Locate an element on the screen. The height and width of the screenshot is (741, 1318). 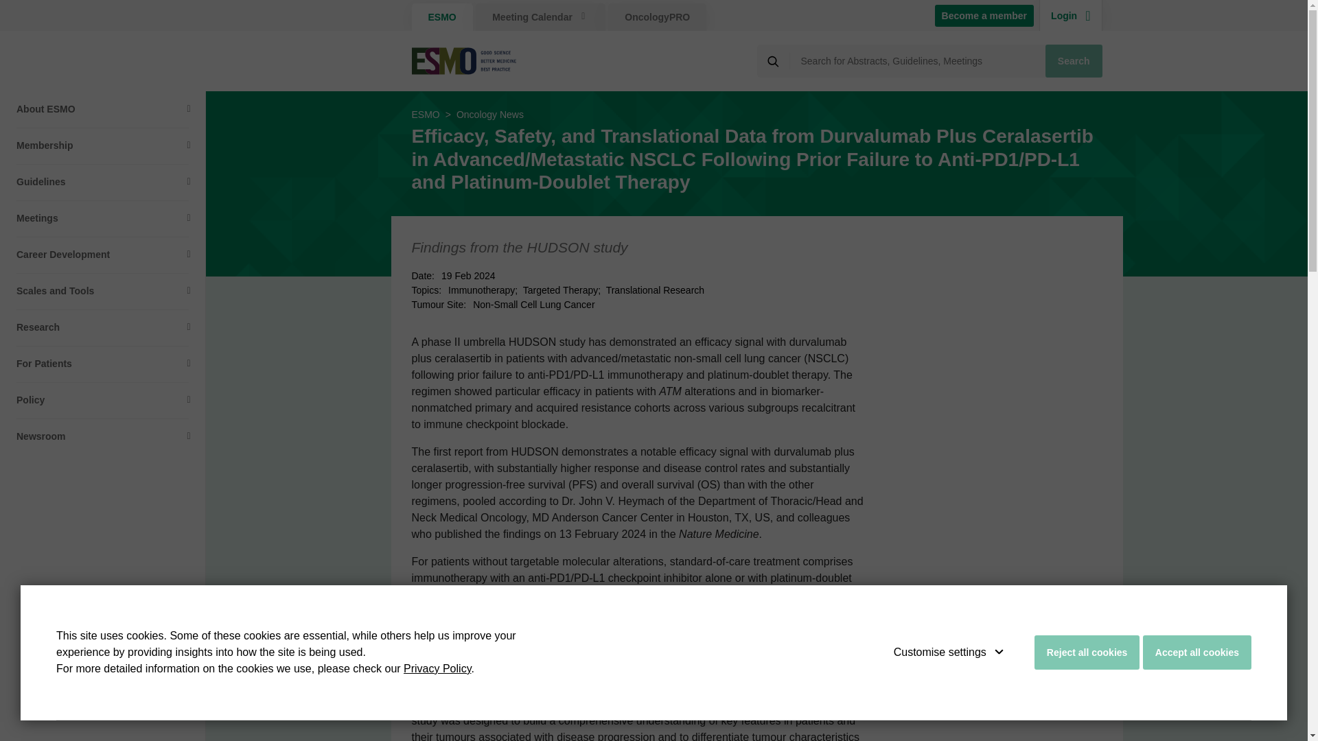
Membership is located at coordinates (103, 145).